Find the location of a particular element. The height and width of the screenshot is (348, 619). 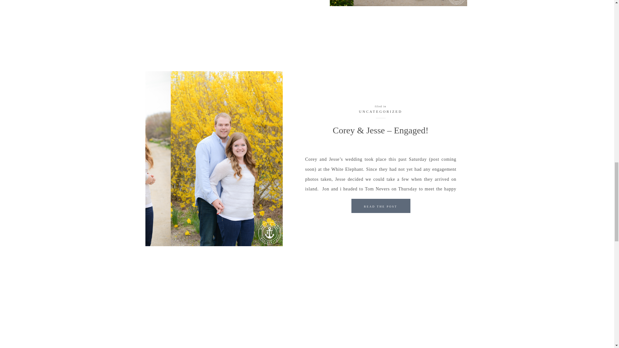

READ THE POST is located at coordinates (380, 208).